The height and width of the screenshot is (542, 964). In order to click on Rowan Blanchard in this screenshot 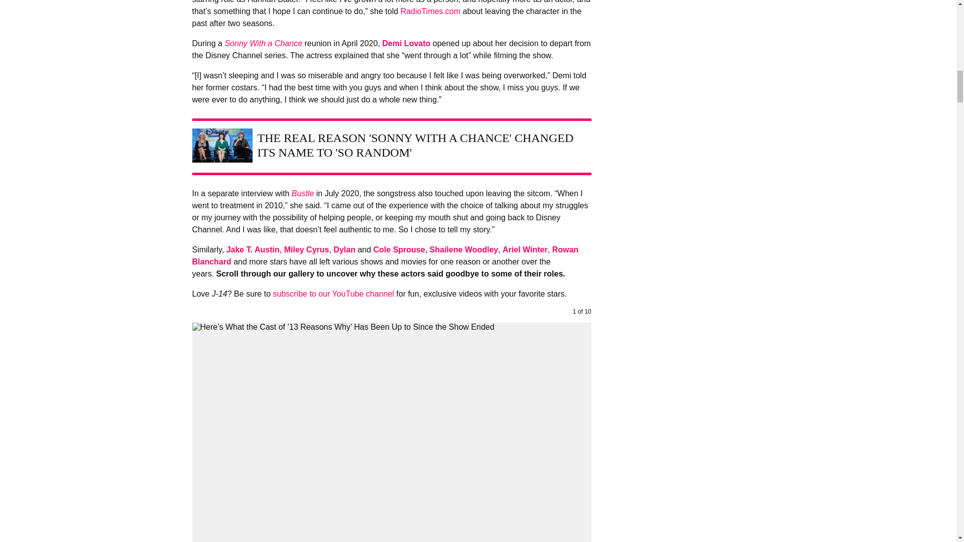, I will do `click(385, 256)`.